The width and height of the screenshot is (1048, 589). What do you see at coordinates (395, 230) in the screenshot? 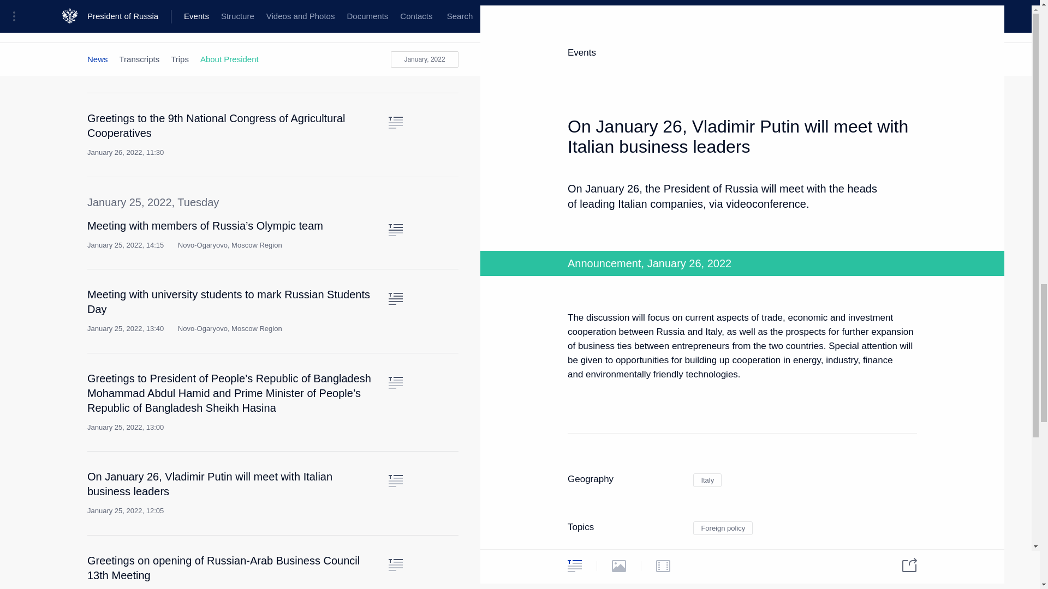
I see `Text of the article` at bounding box center [395, 230].